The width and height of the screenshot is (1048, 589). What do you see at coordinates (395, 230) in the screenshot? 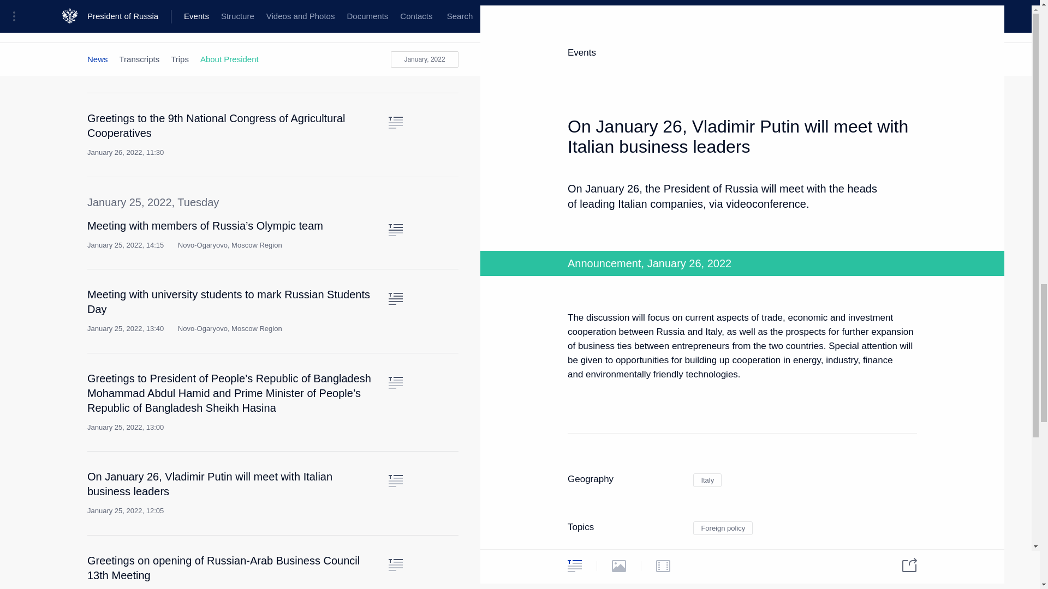
I see `Text of the article` at bounding box center [395, 230].